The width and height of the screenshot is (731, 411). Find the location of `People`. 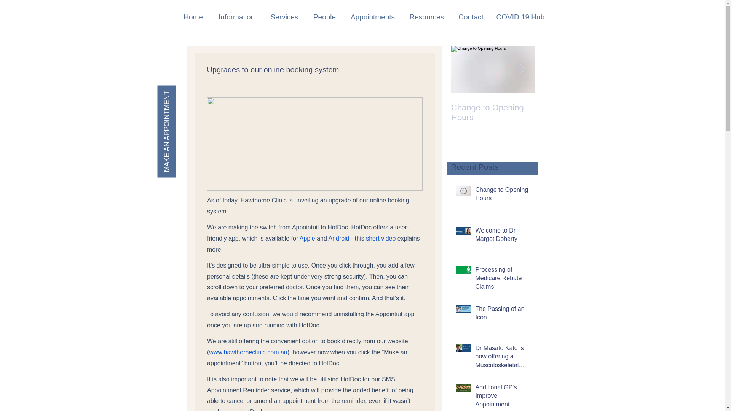

People is located at coordinates (325, 17).